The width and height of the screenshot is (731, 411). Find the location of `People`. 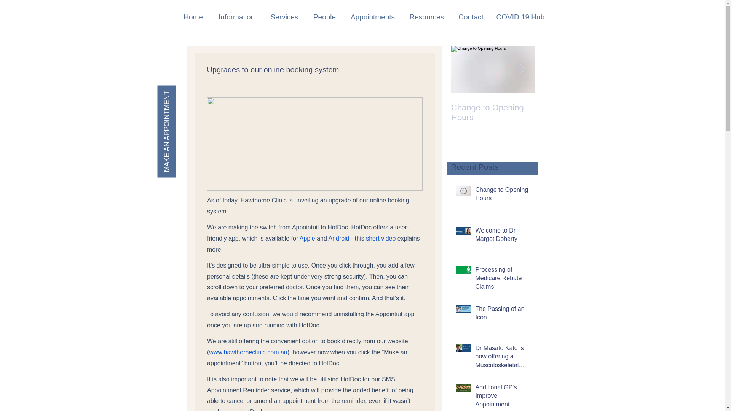

People is located at coordinates (325, 17).